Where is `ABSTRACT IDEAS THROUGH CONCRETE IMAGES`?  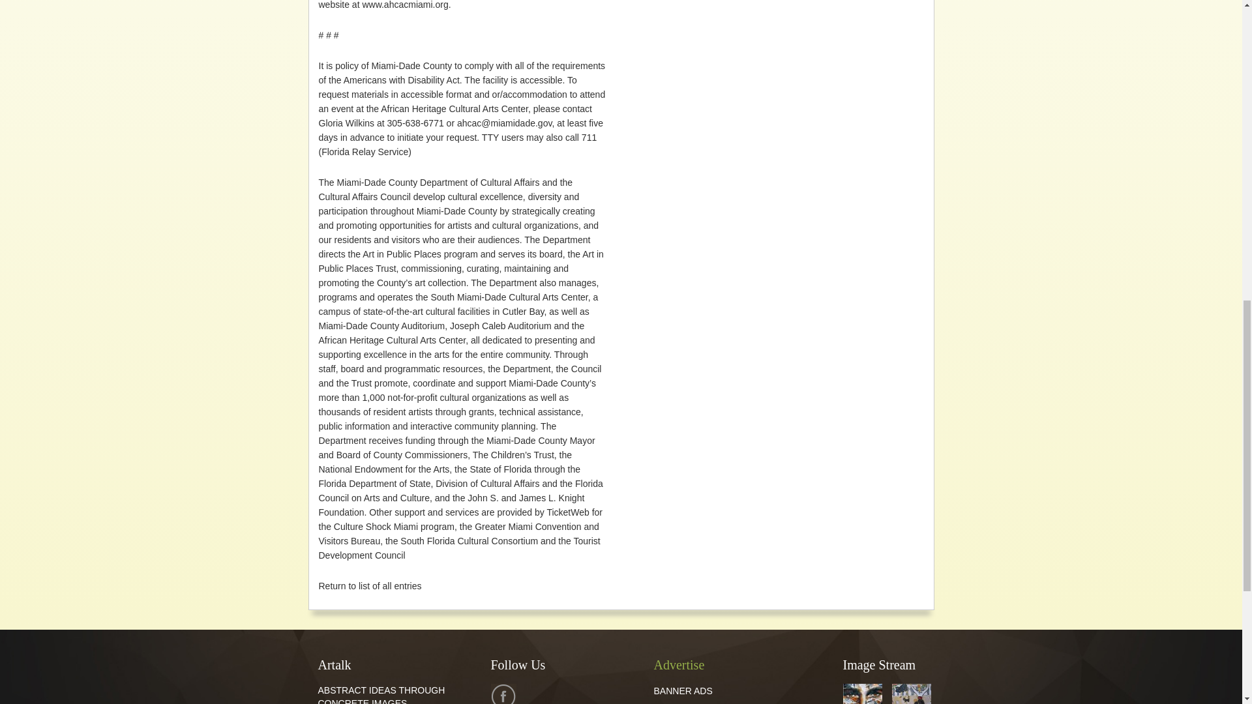
ABSTRACT IDEAS THROUGH CONCRETE IMAGES is located at coordinates (381, 694).